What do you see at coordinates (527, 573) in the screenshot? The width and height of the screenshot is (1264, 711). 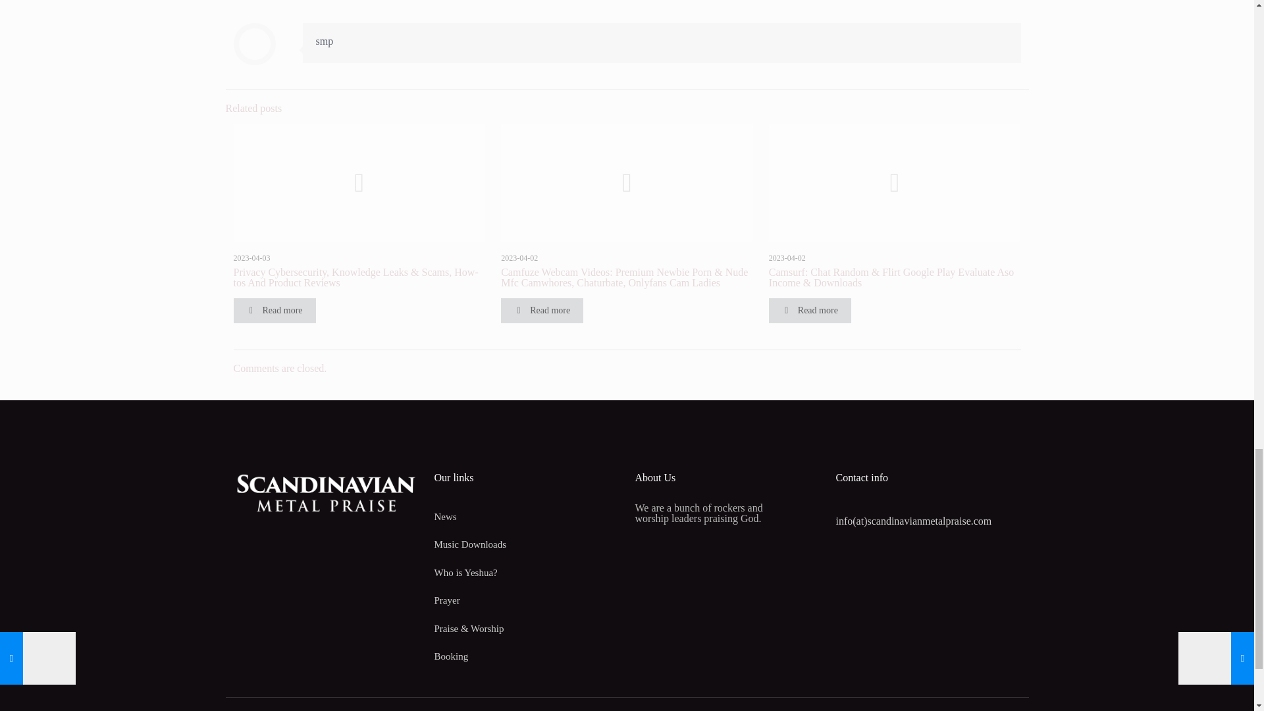 I see `Who is Yeshua?` at bounding box center [527, 573].